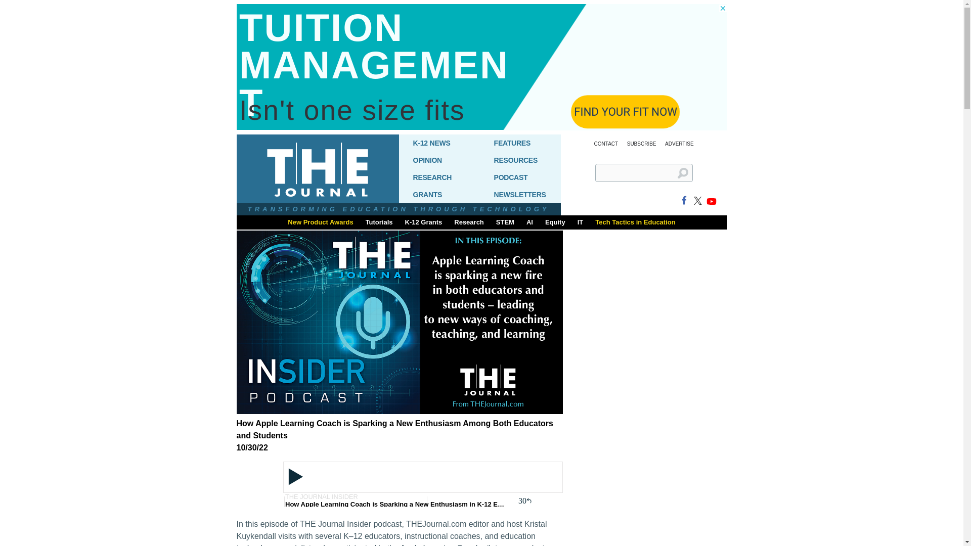 The image size is (971, 546). What do you see at coordinates (520, 177) in the screenshot?
I see `PODCAST` at bounding box center [520, 177].